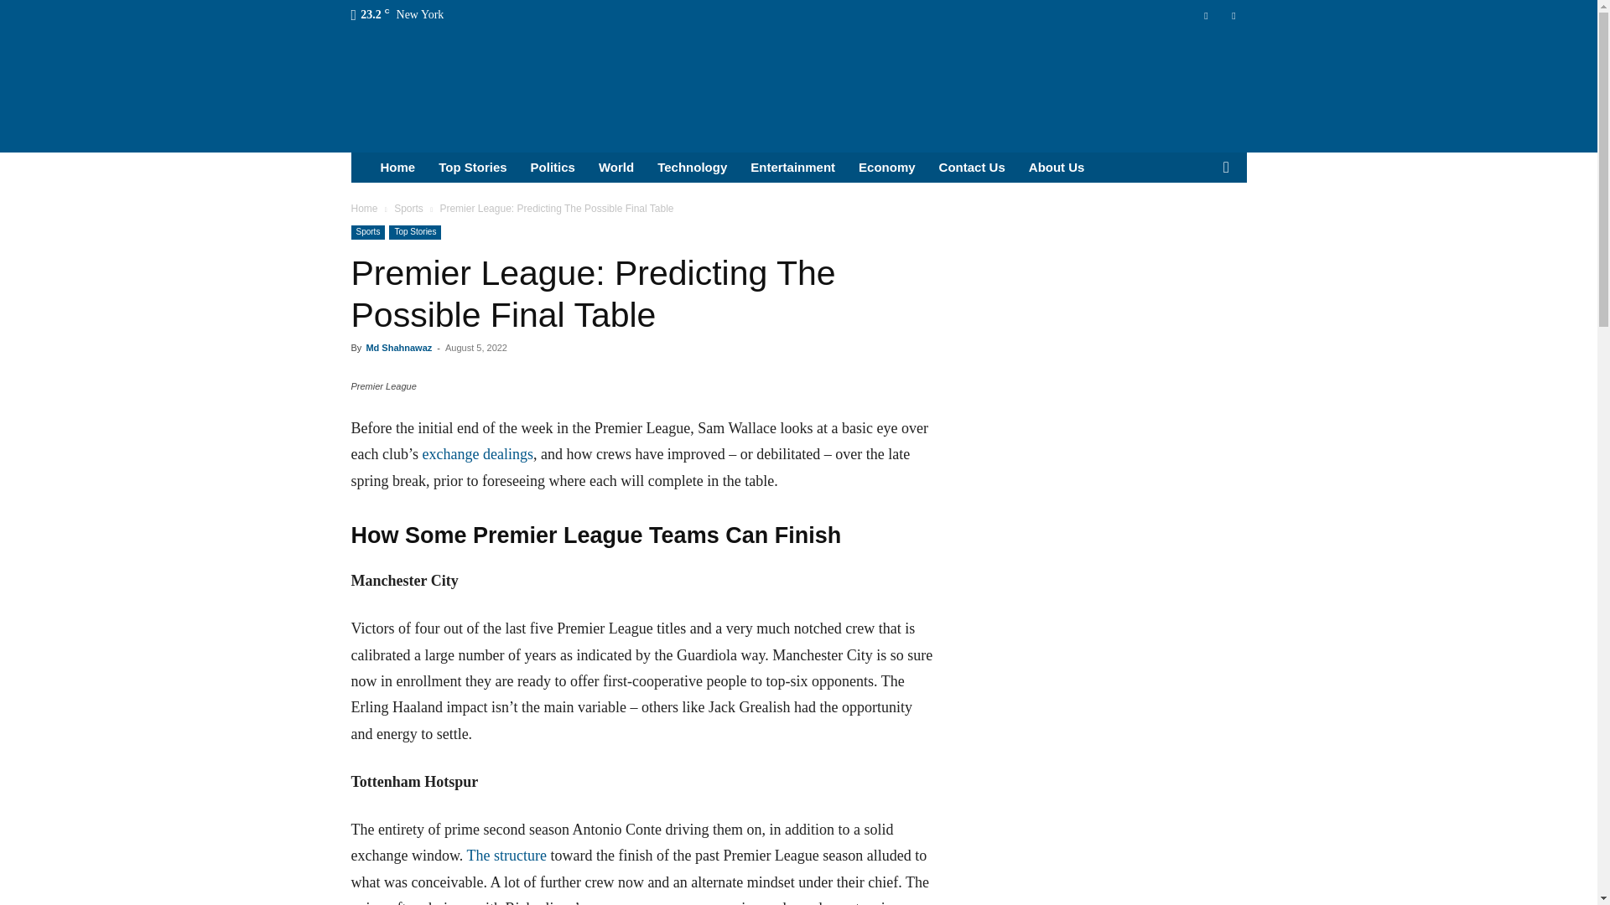 The width and height of the screenshot is (1610, 905). I want to click on Twitter, so click(1233, 15).